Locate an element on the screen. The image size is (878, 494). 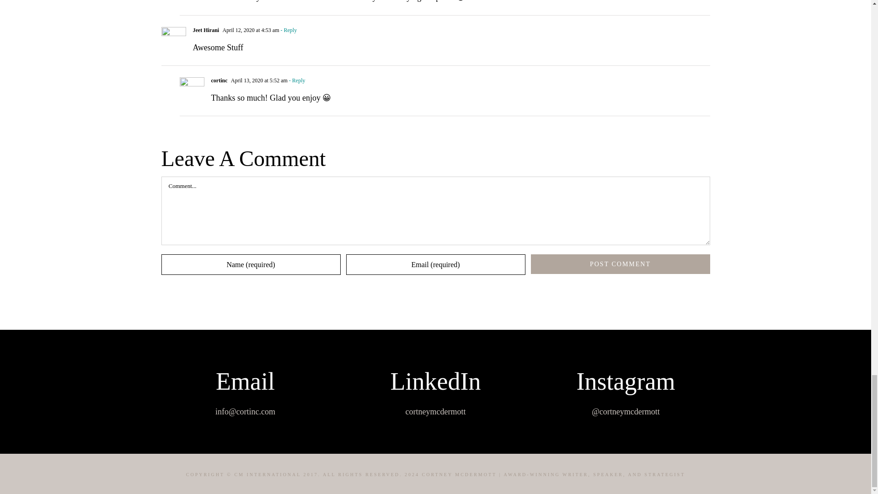
- Reply is located at coordinates (288, 30).